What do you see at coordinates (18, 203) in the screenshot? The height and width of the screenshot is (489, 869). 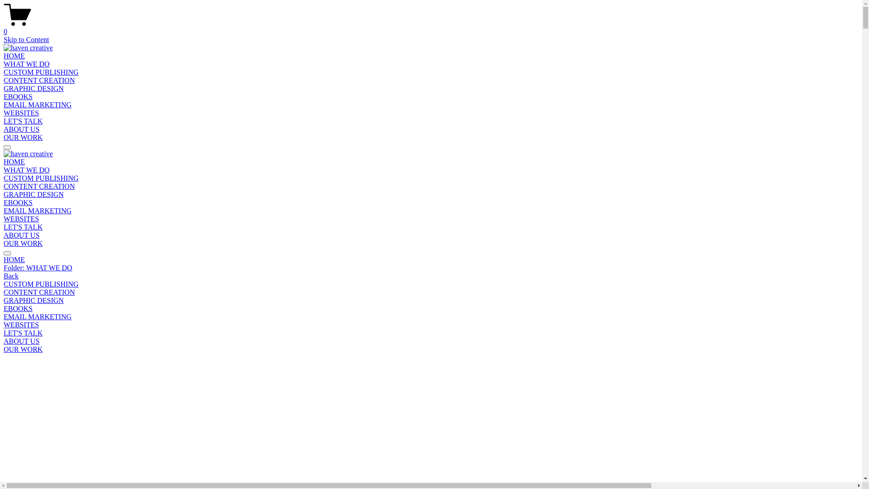 I see `EBOOKS` at bounding box center [18, 203].